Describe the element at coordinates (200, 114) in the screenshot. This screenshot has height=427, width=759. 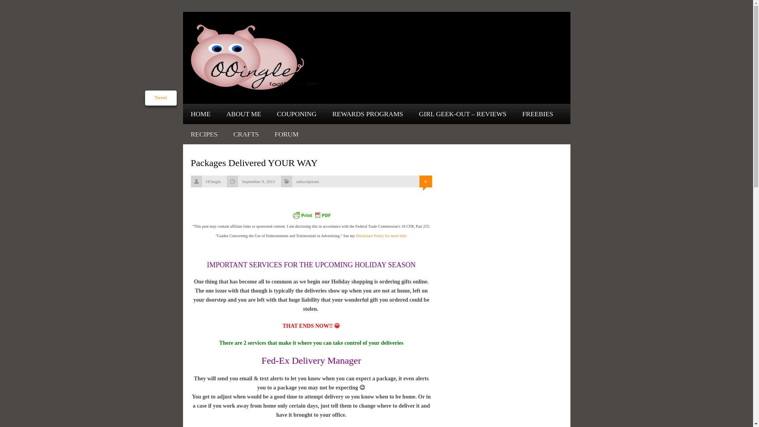
I see `Home` at that location.